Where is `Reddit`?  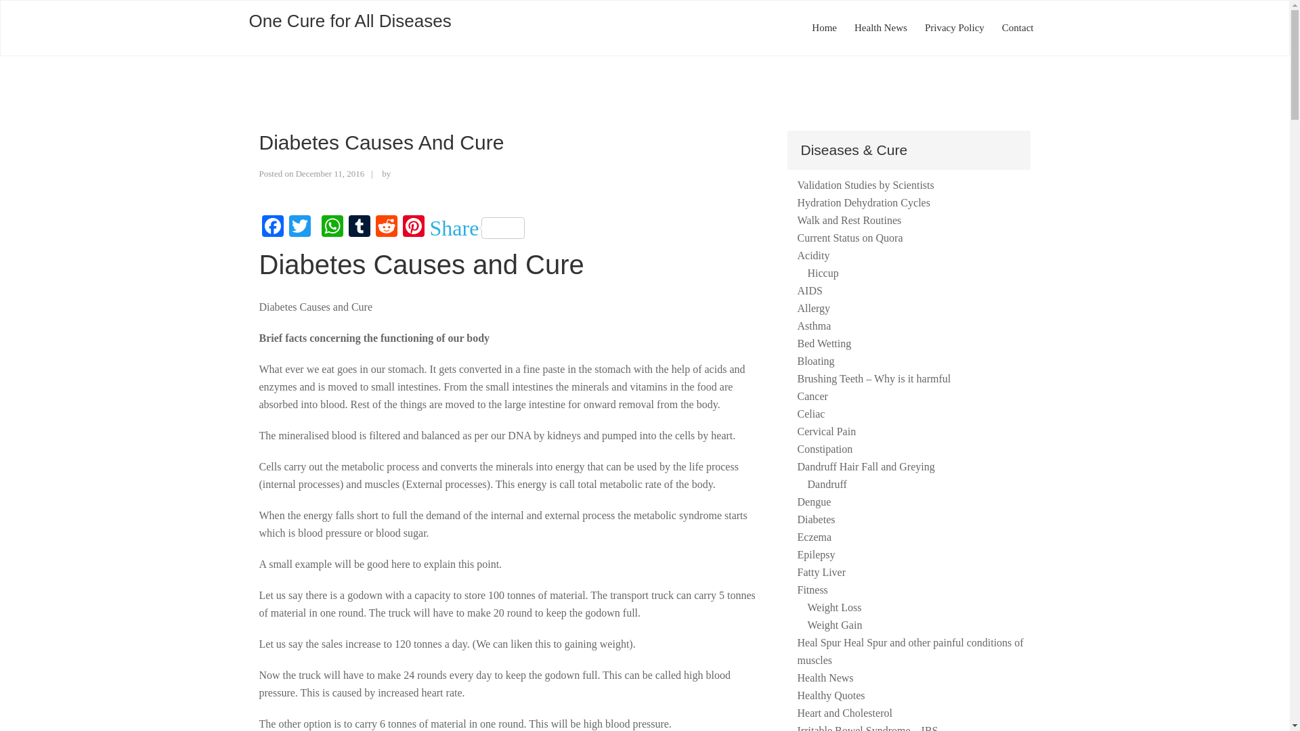 Reddit is located at coordinates (385, 227).